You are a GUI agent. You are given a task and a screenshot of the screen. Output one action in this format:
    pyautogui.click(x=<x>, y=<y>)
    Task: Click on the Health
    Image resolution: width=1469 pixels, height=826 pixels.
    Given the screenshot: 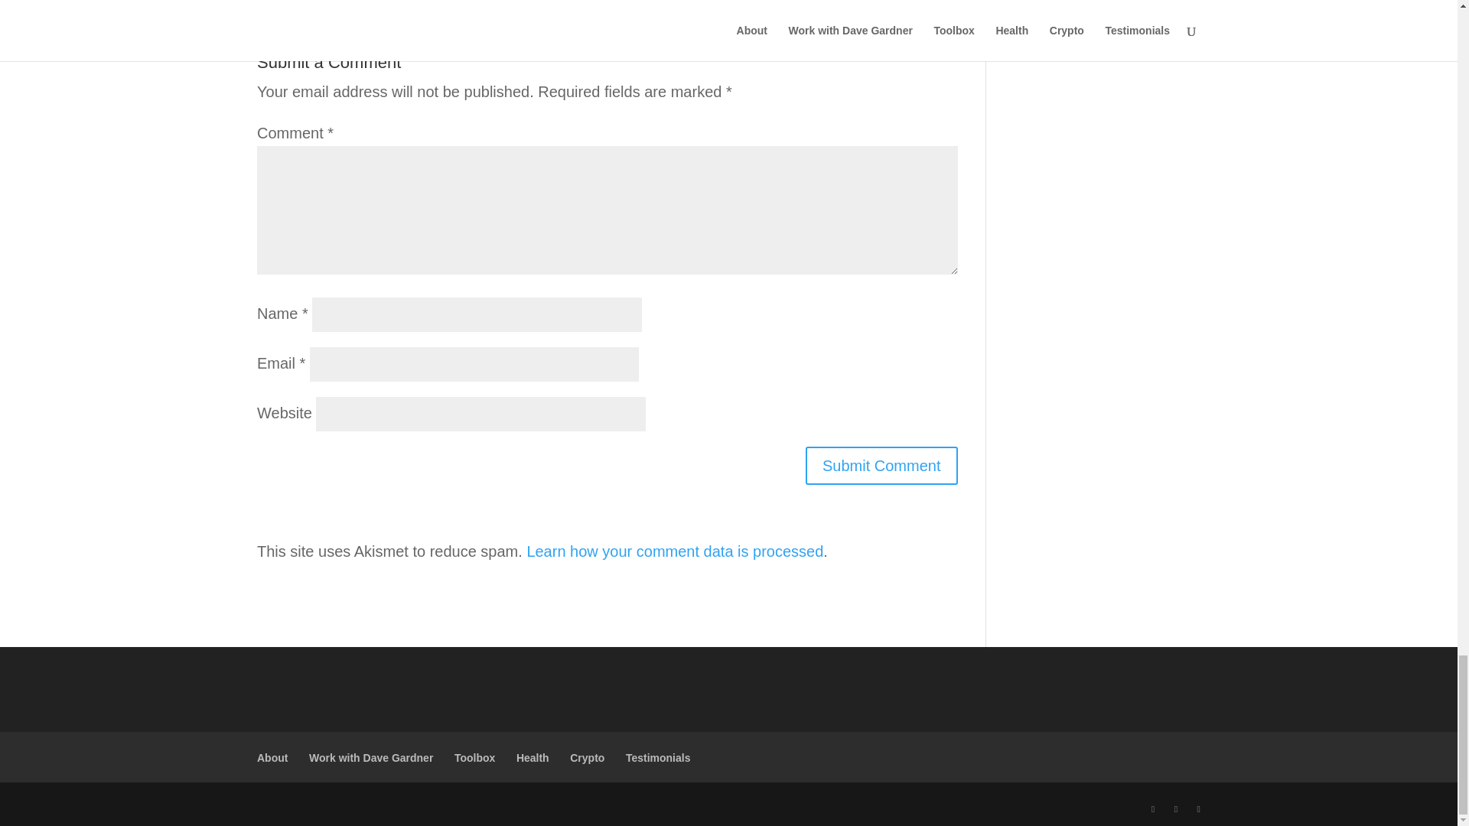 What is the action you would take?
    pyautogui.click(x=533, y=757)
    